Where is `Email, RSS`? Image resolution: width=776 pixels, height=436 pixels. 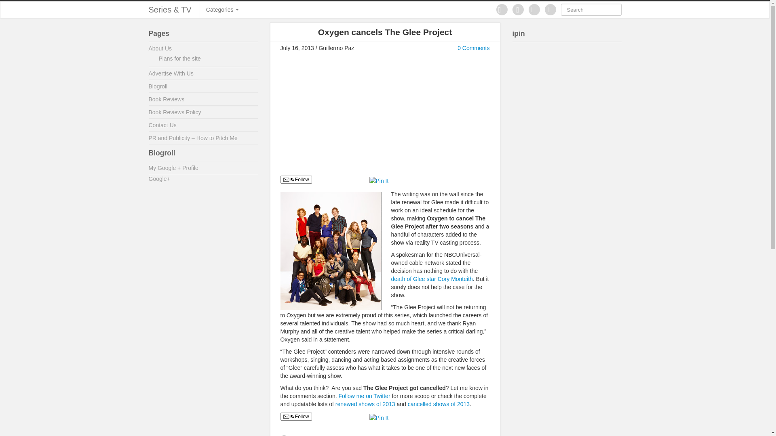
Email, RSS is located at coordinates (288, 180).